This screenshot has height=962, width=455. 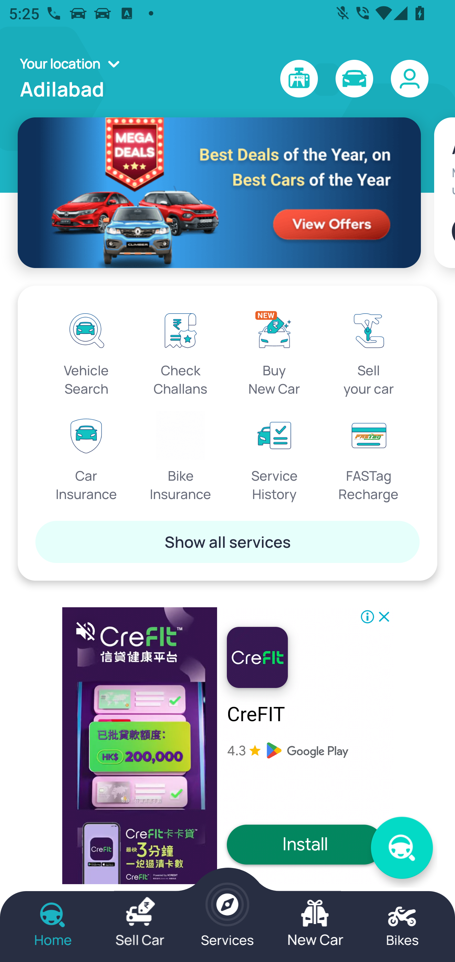 What do you see at coordinates (73, 79) in the screenshot?
I see `Your location Adilabad` at bounding box center [73, 79].